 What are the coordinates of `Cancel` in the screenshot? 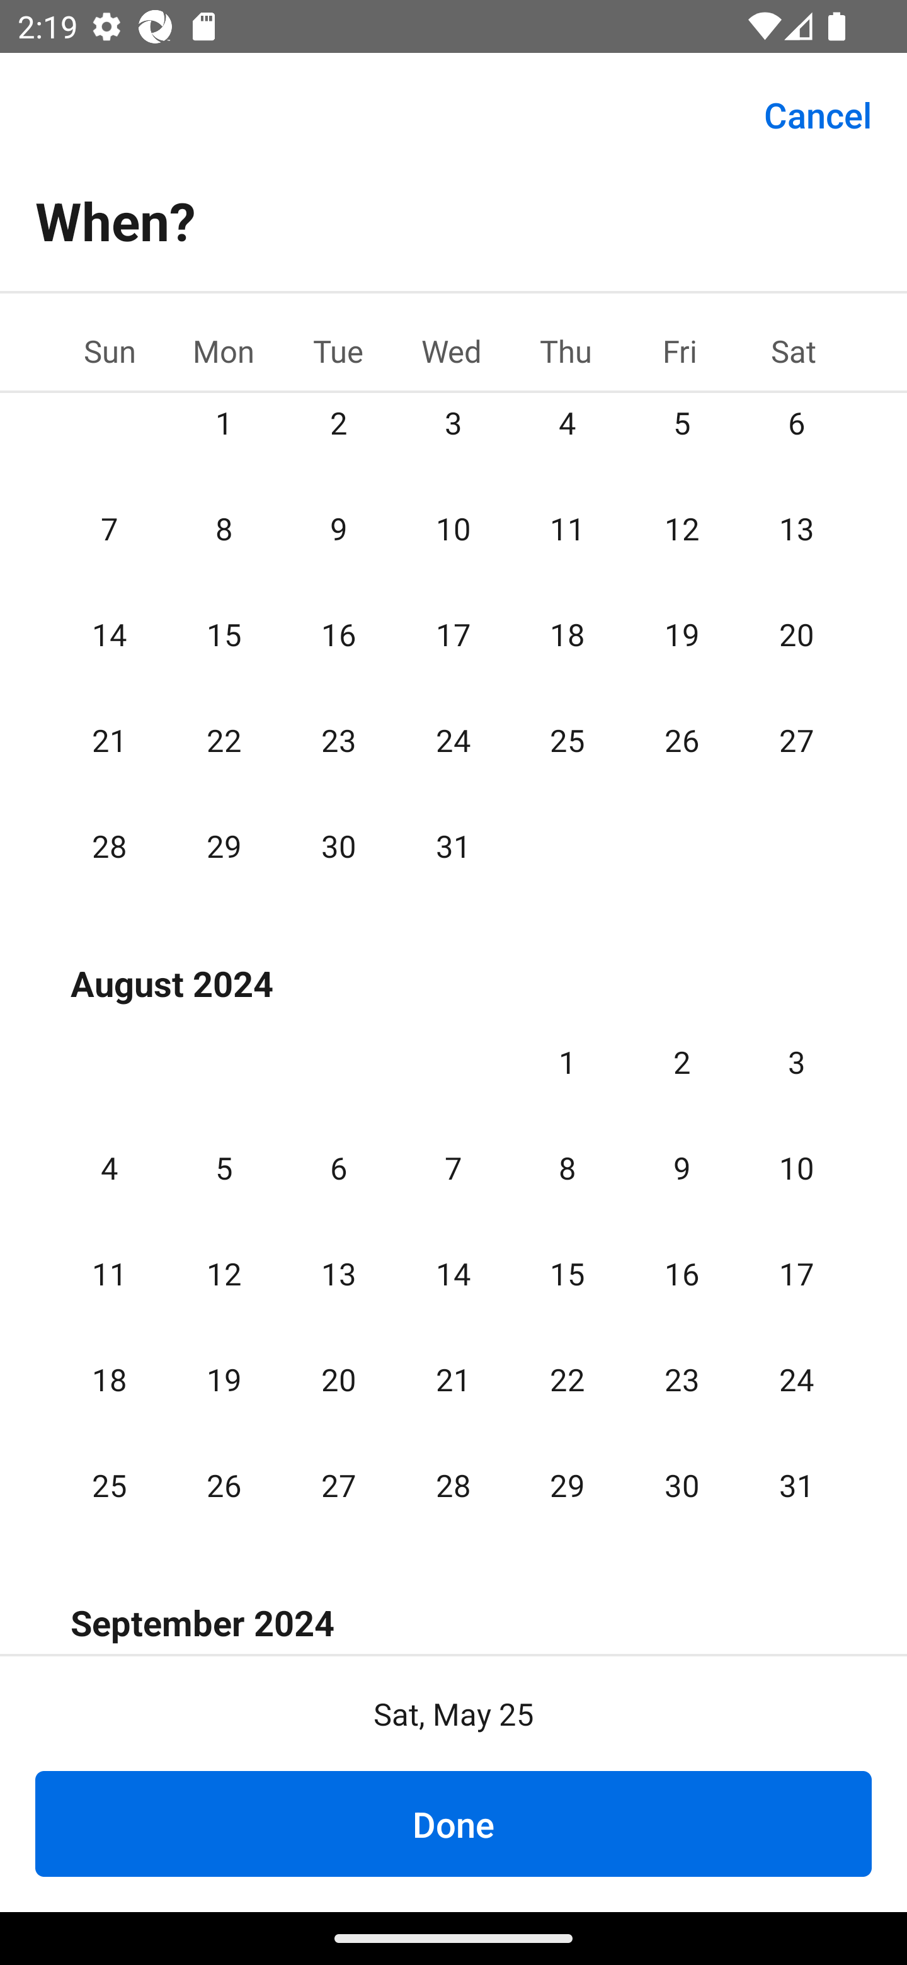 It's located at (818, 113).